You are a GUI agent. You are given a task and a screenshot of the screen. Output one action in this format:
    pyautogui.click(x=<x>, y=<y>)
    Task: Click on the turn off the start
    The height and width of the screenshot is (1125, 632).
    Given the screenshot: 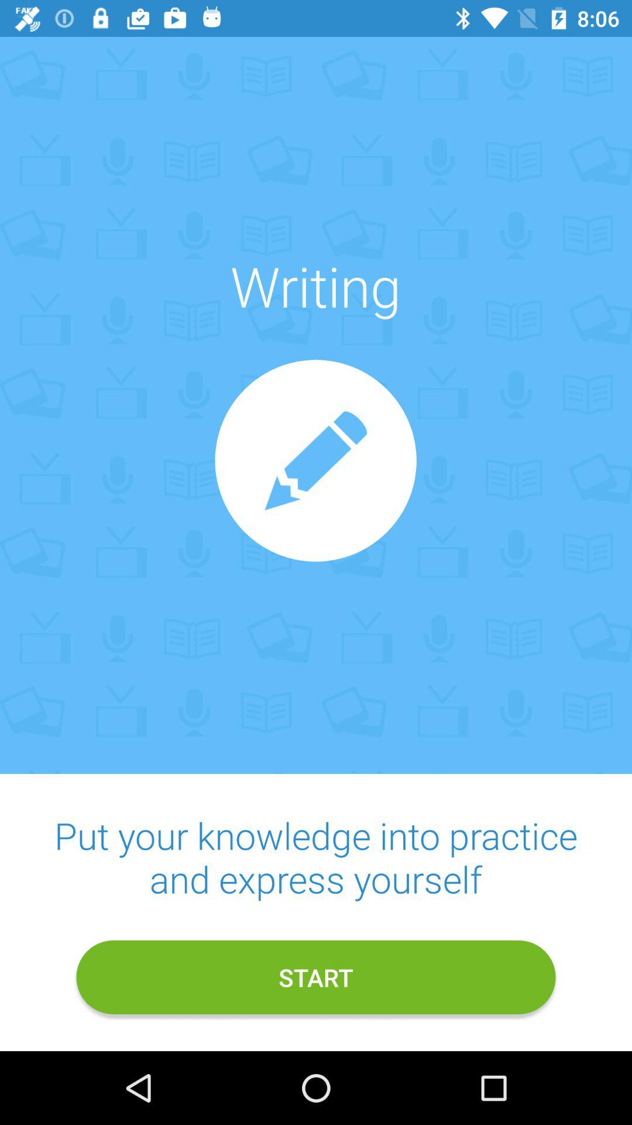 What is the action you would take?
    pyautogui.click(x=316, y=977)
    